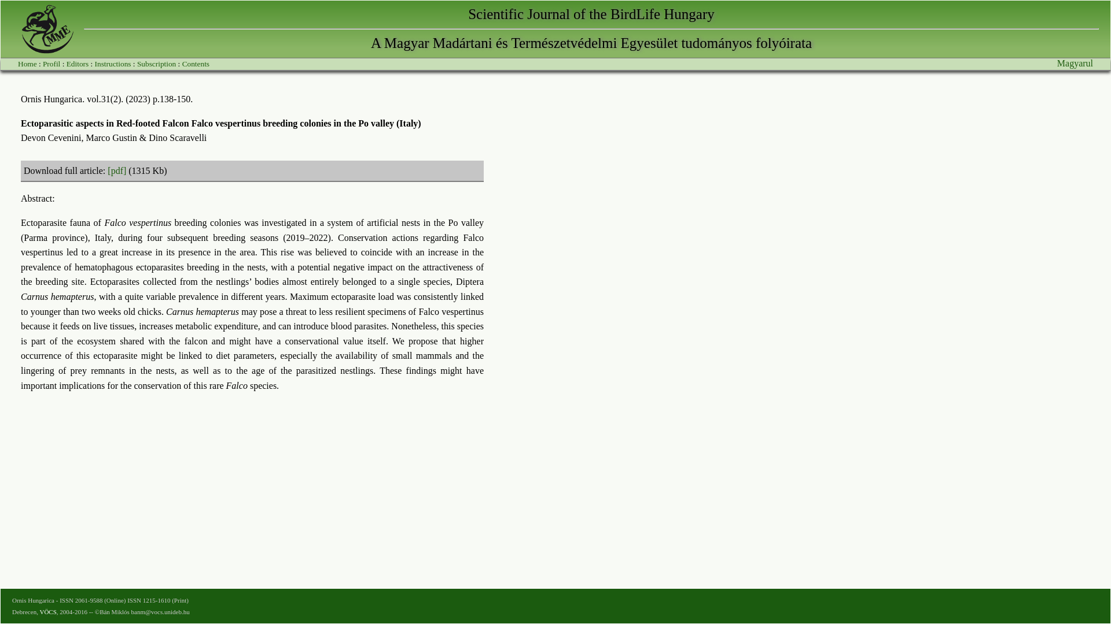 This screenshot has height=624, width=1111. Describe the element at coordinates (1075, 63) in the screenshot. I see `Magyarul` at that location.